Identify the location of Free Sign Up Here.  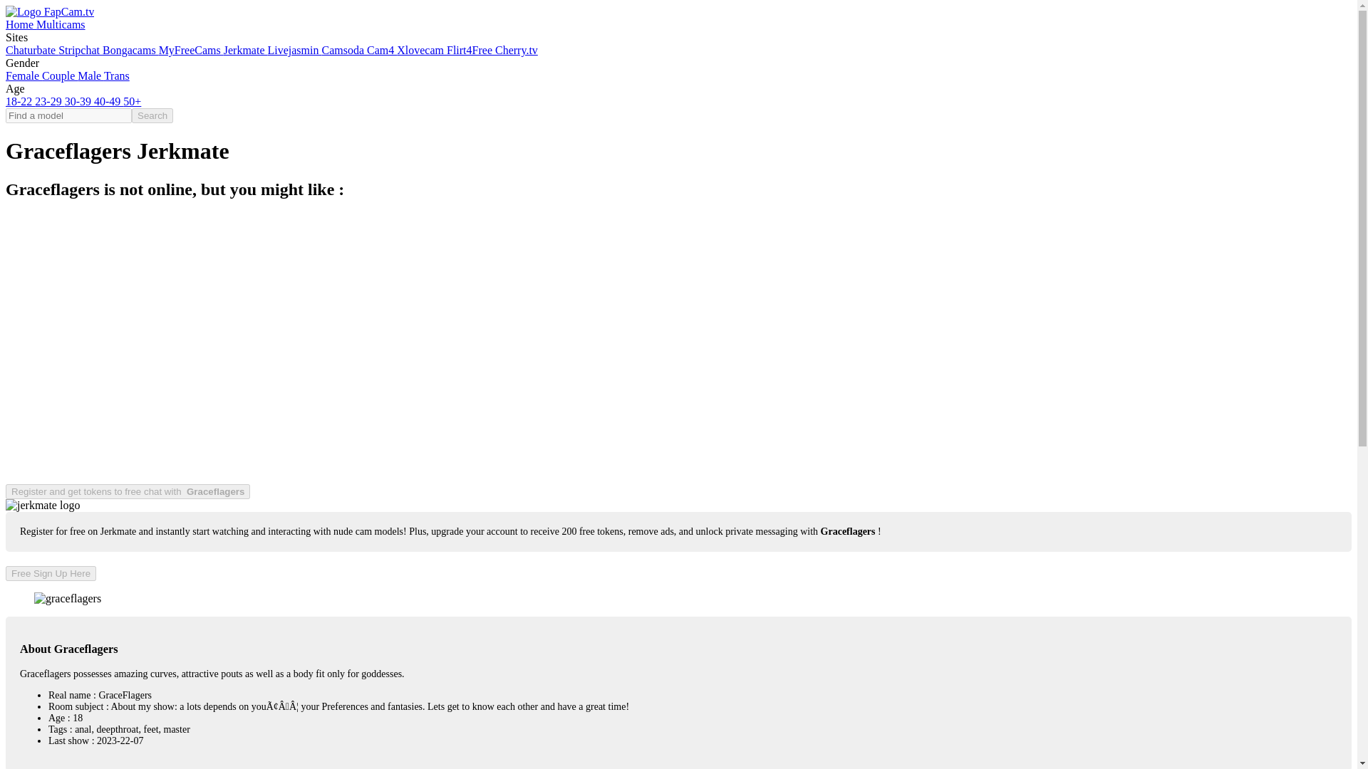
(50, 573).